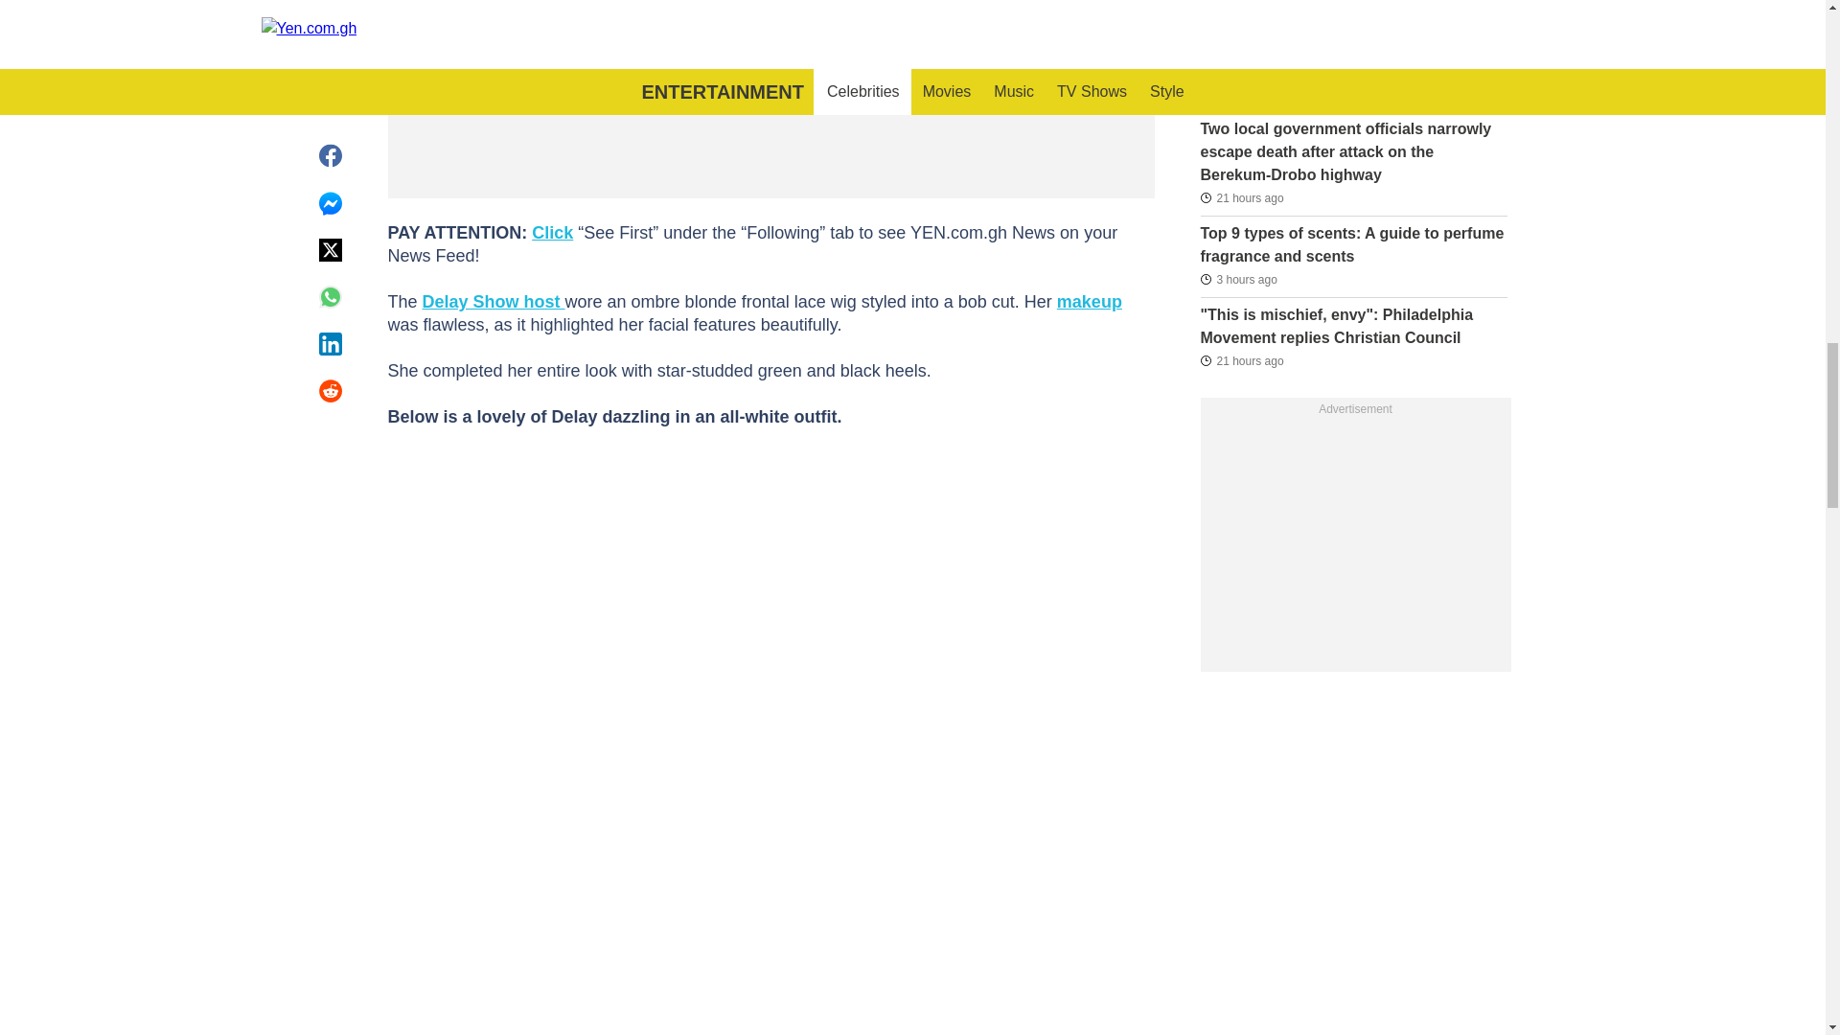 This screenshot has height=1035, width=1840. Describe the element at coordinates (1240, 94) in the screenshot. I see `2024-07-25T09:17:40Z` at that location.